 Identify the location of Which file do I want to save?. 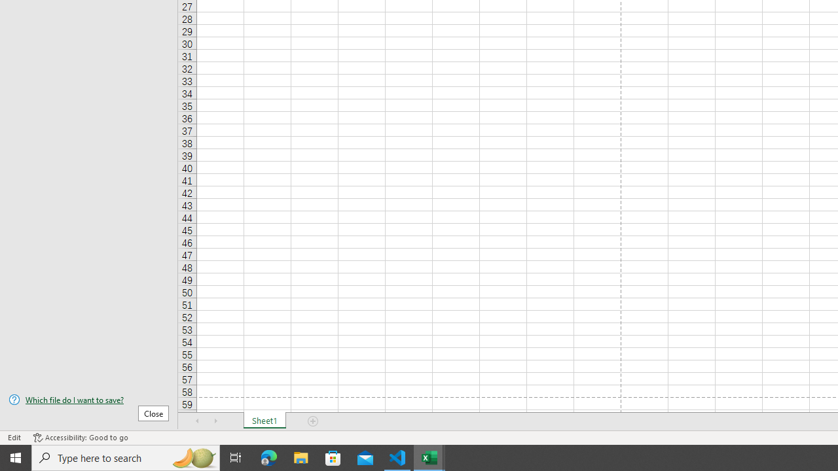
(89, 400).